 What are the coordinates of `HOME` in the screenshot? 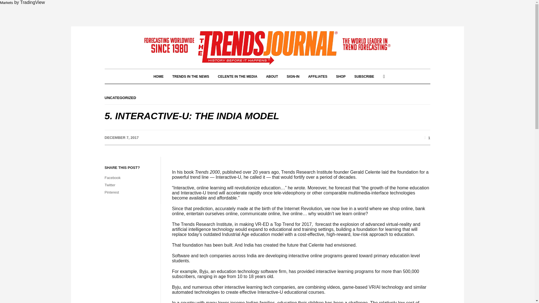 It's located at (158, 77).